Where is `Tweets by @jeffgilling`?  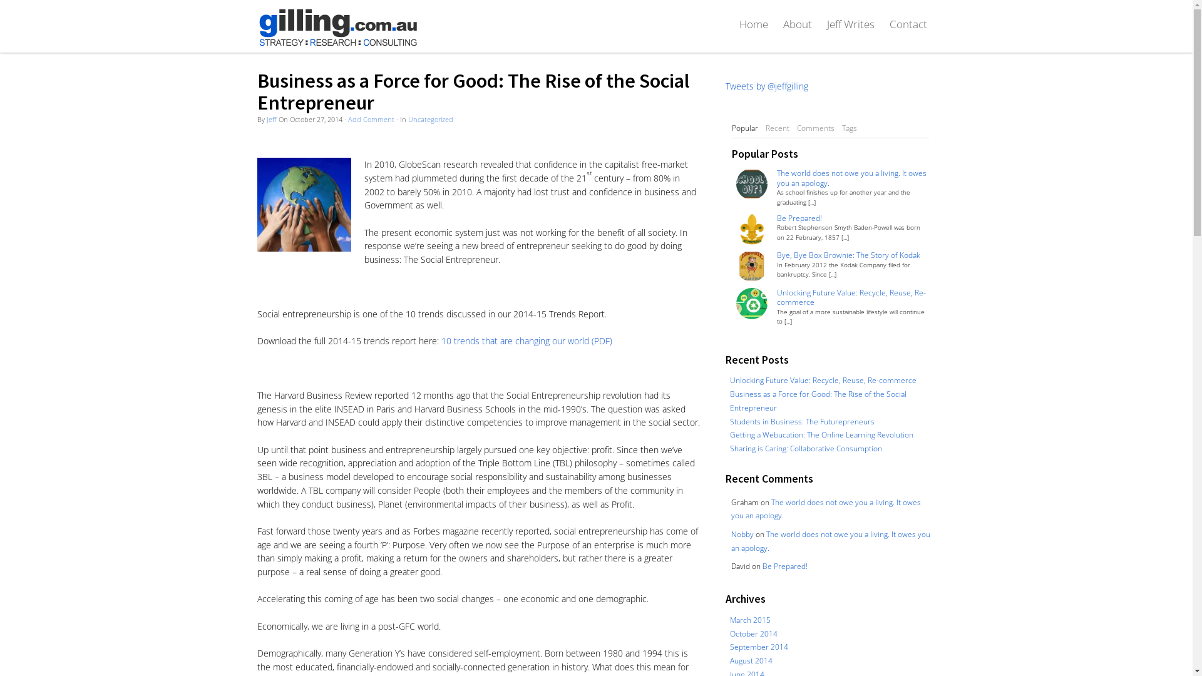
Tweets by @jeffgilling is located at coordinates (767, 86).